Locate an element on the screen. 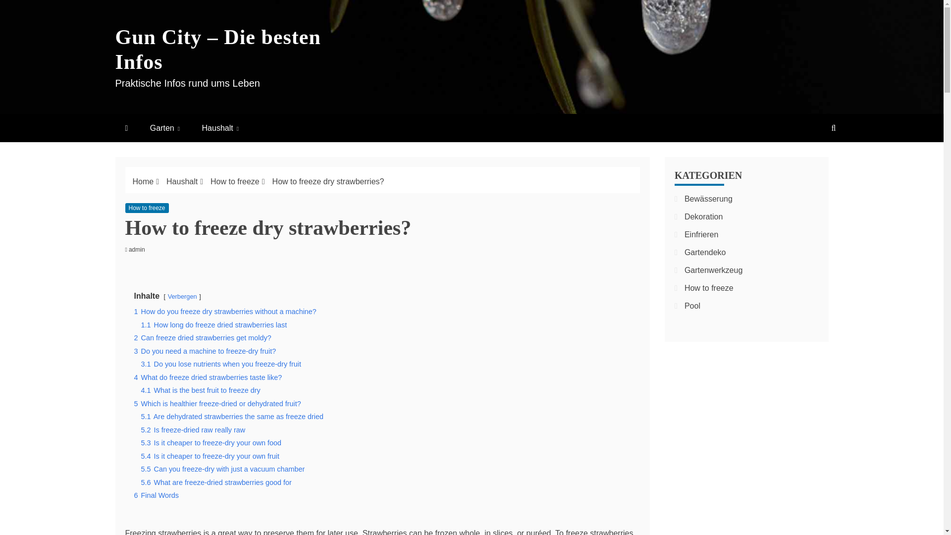  5.6 What are freeze-dried strawberries good for is located at coordinates (216, 482).